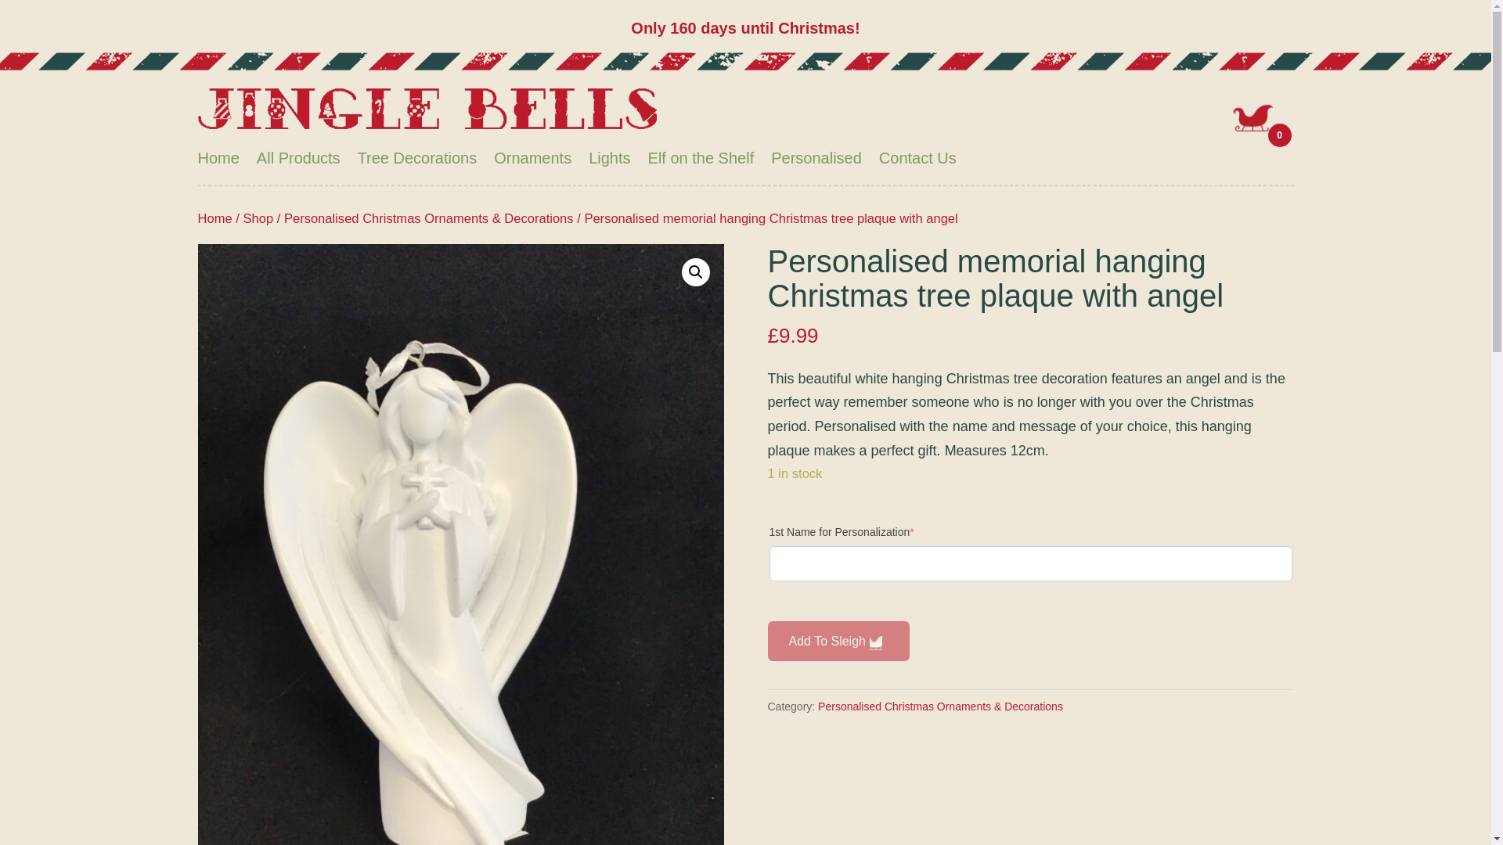 This screenshot has height=845, width=1503. Describe the element at coordinates (701, 158) in the screenshot. I see `Elf on the Shelf` at that location.